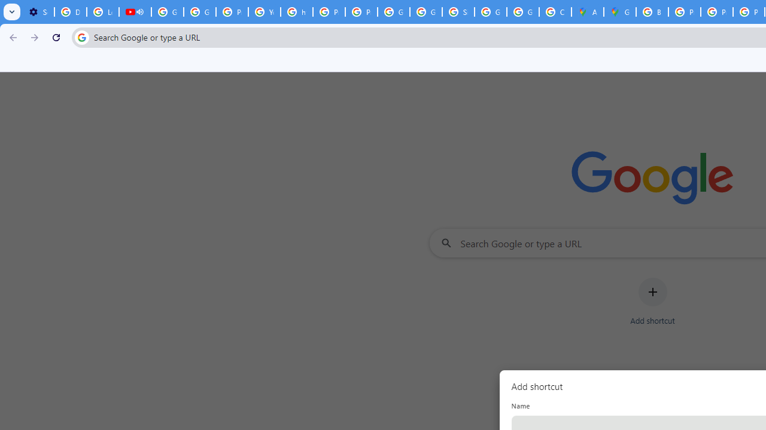 This screenshot has height=430, width=766. Describe the element at coordinates (652, 12) in the screenshot. I see `Blogger Policies and Guidelines - Transparency Center` at that location.